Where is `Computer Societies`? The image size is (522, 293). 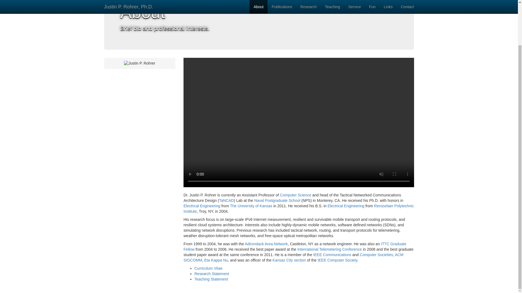
Computer Societies is located at coordinates (376, 254).